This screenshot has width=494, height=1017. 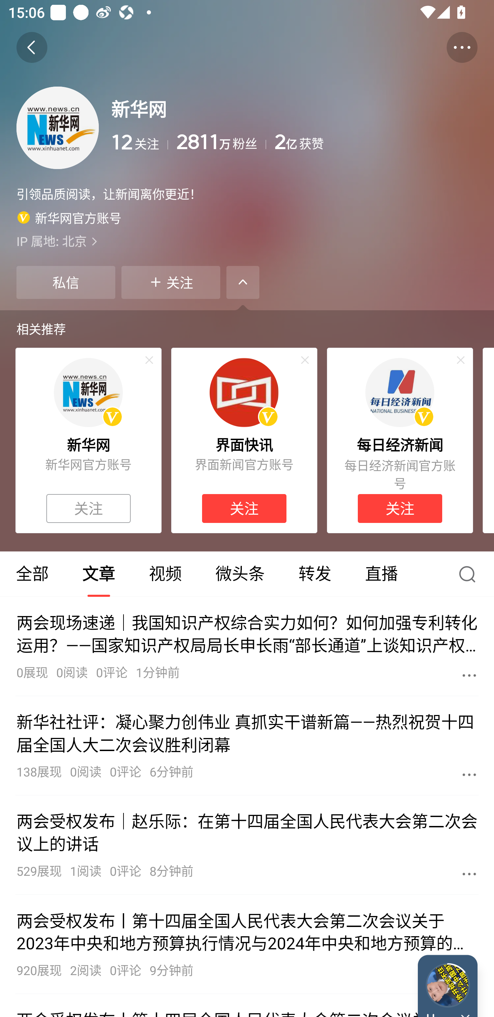 I want to click on 当前进度 14%, so click(x=448, y=985).